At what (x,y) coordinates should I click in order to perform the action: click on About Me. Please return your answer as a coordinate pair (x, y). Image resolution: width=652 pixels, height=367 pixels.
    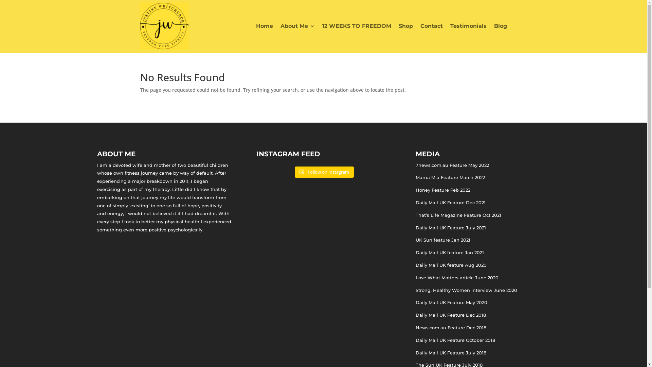
    Looking at the image, I should click on (297, 26).